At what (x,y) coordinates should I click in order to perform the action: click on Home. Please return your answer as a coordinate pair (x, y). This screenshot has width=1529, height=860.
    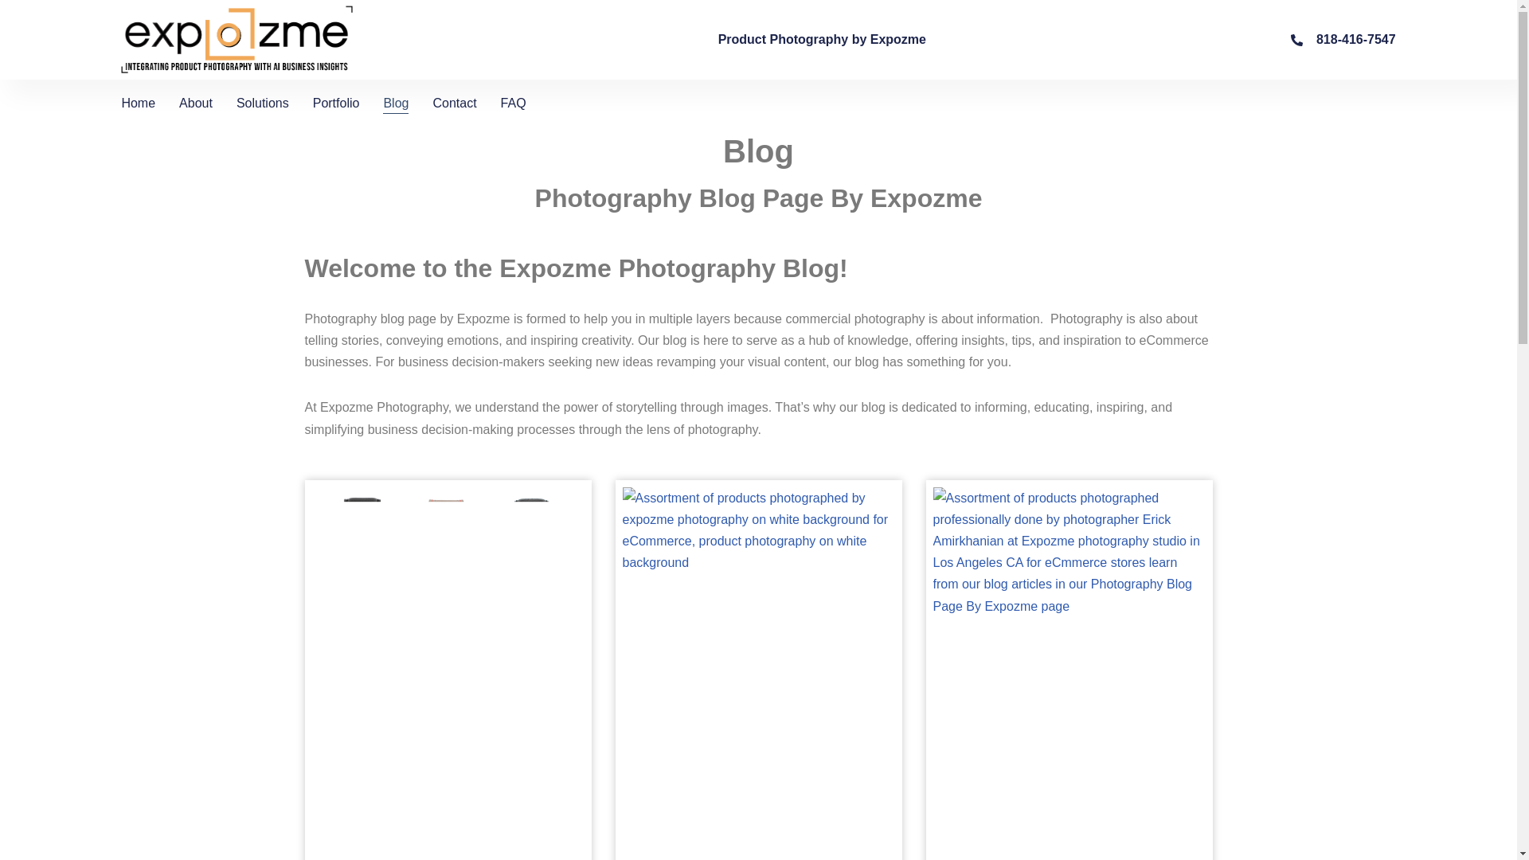
    Looking at the image, I should click on (138, 103).